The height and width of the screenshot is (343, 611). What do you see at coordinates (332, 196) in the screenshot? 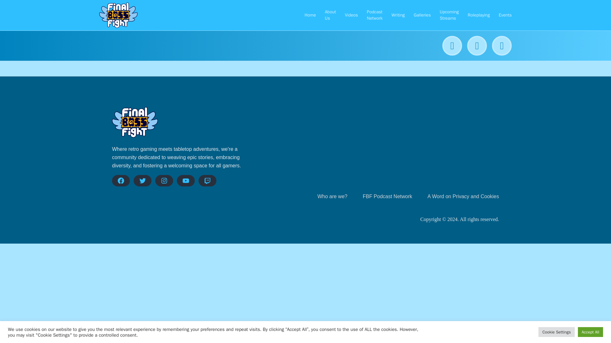
I see `Who are we?` at bounding box center [332, 196].